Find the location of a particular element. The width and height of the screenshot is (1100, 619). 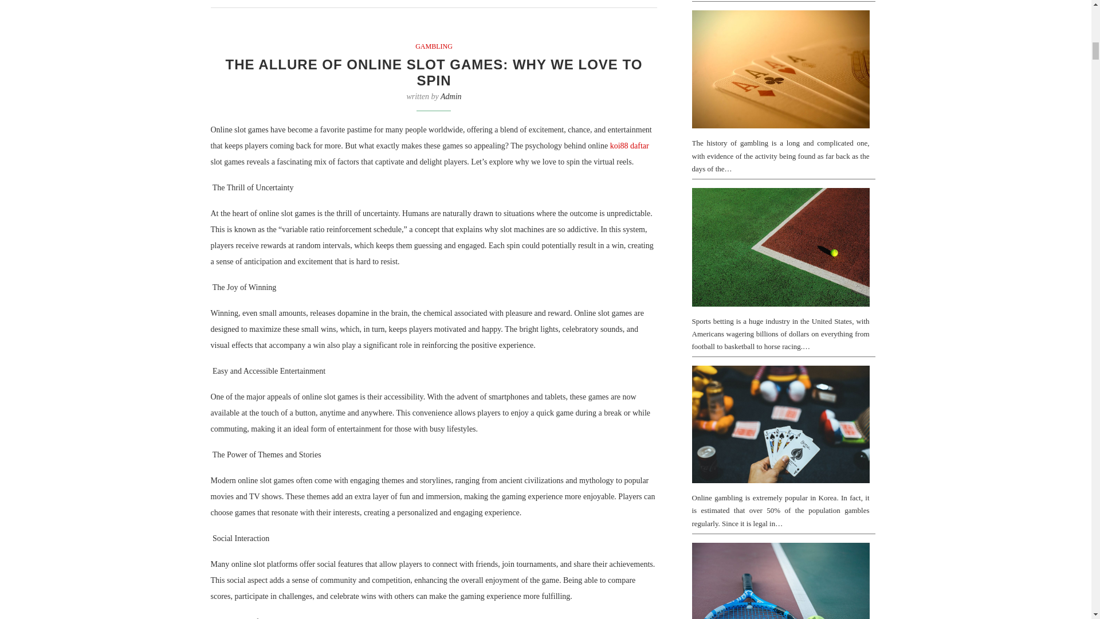

View all posts in Gambling is located at coordinates (434, 46).